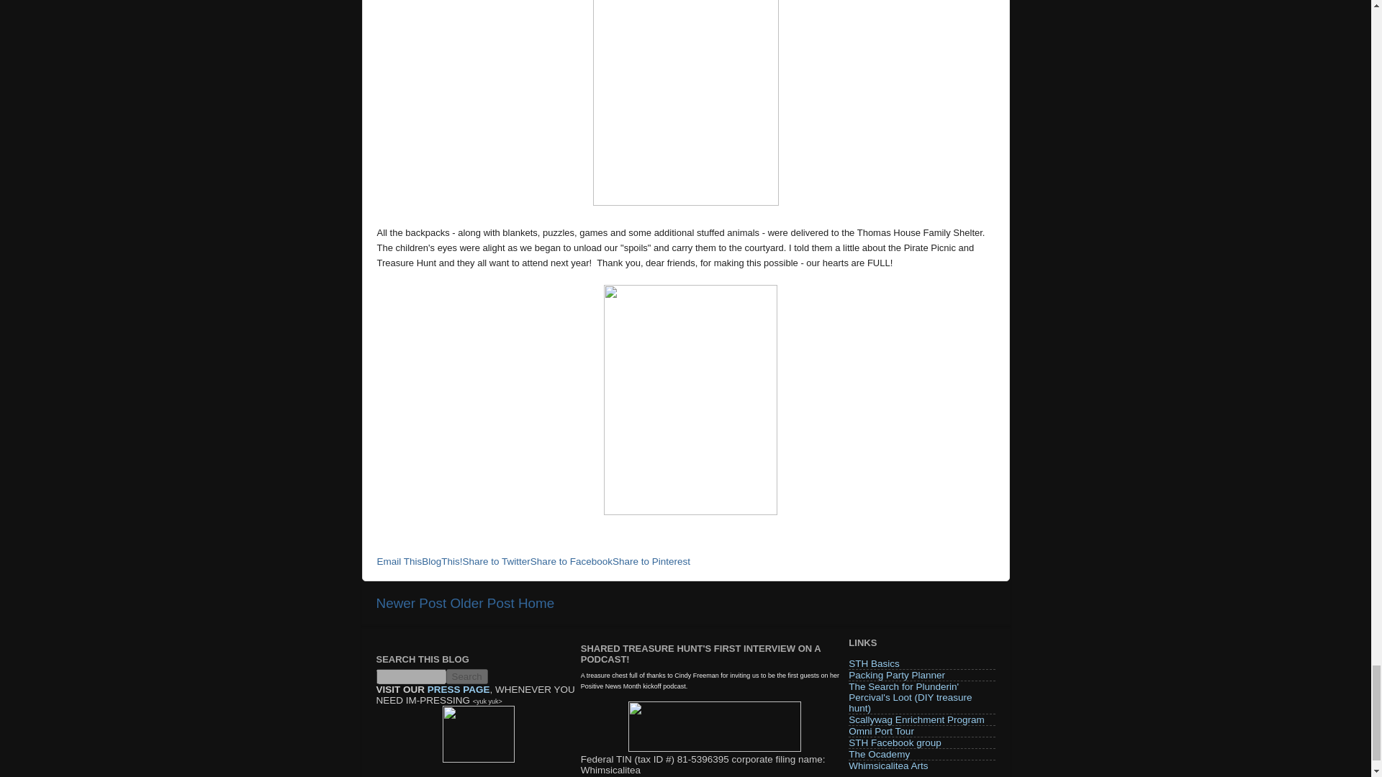 This screenshot has width=1382, height=777. What do you see at coordinates (466, 676) in the screenshot?
I see `Search` at bounding box center [466, 676].